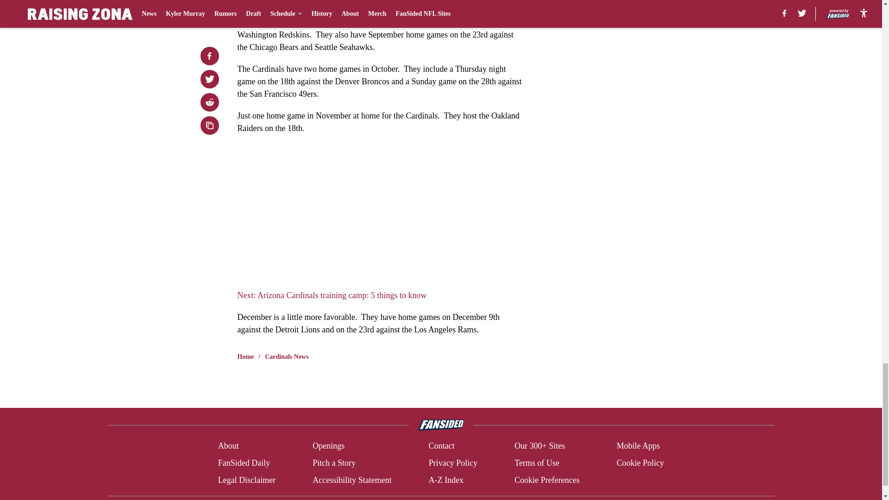  Describe the element at coordinates (639, 446) in the screenshot. I see `Mobile Apps` at that location.